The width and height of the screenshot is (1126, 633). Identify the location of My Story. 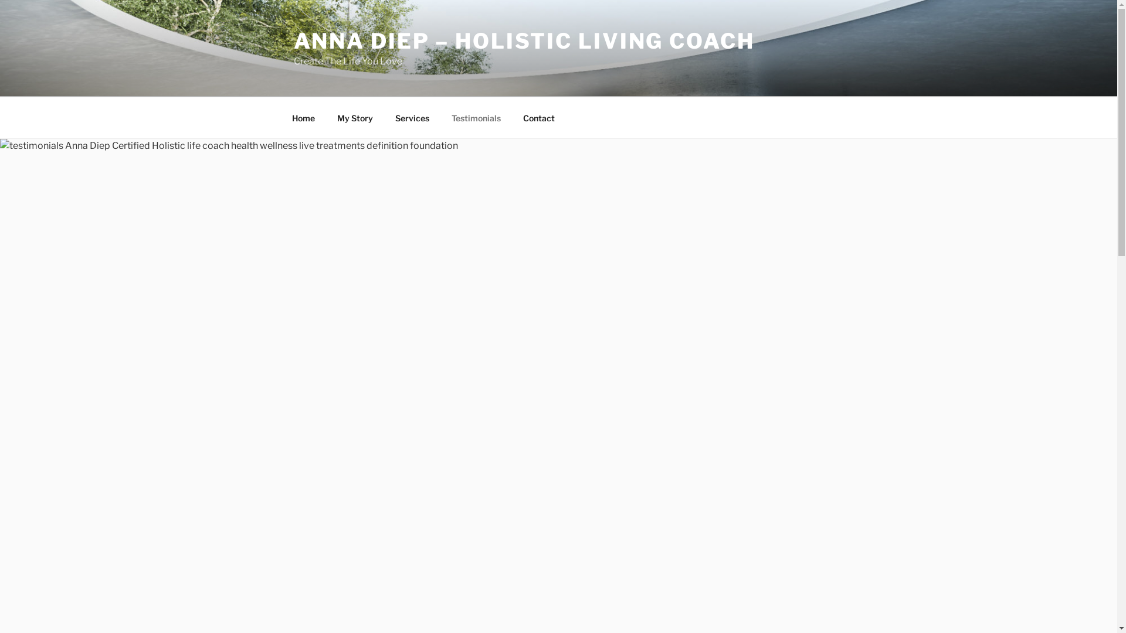
(355, 117).